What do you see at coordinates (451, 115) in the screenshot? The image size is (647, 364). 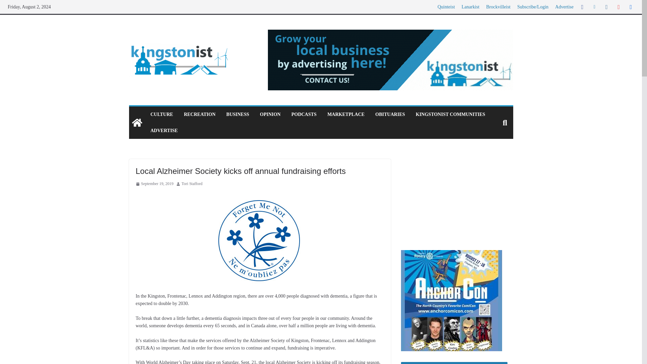 I see `KINGSTONIST COMMUNITIES` at bounding box center [451, 115].